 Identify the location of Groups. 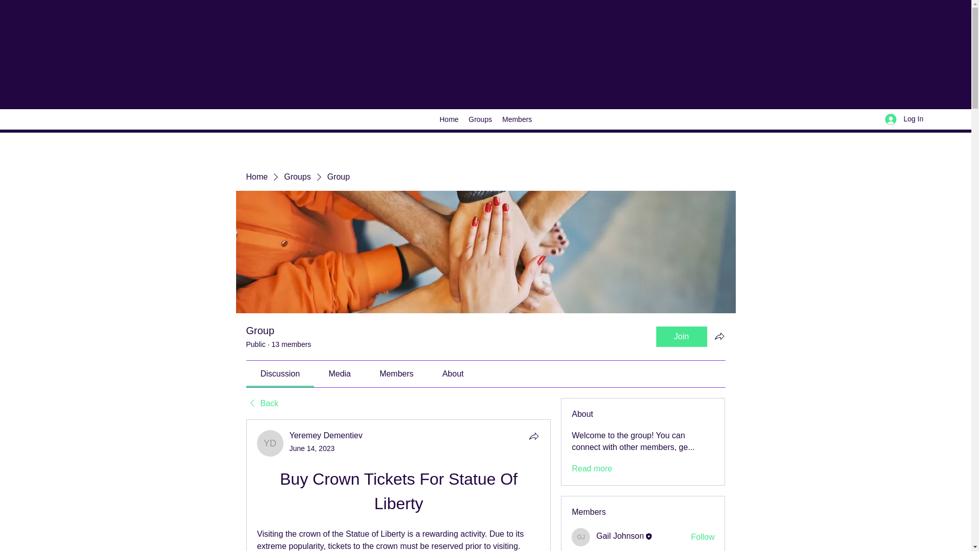
(297, 177).